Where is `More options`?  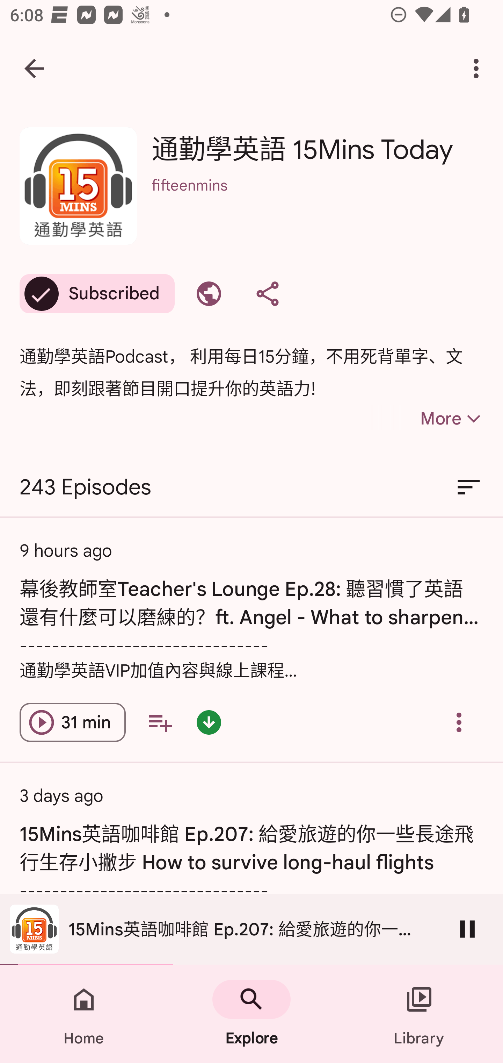
More options is located at coordinates (479, 69).